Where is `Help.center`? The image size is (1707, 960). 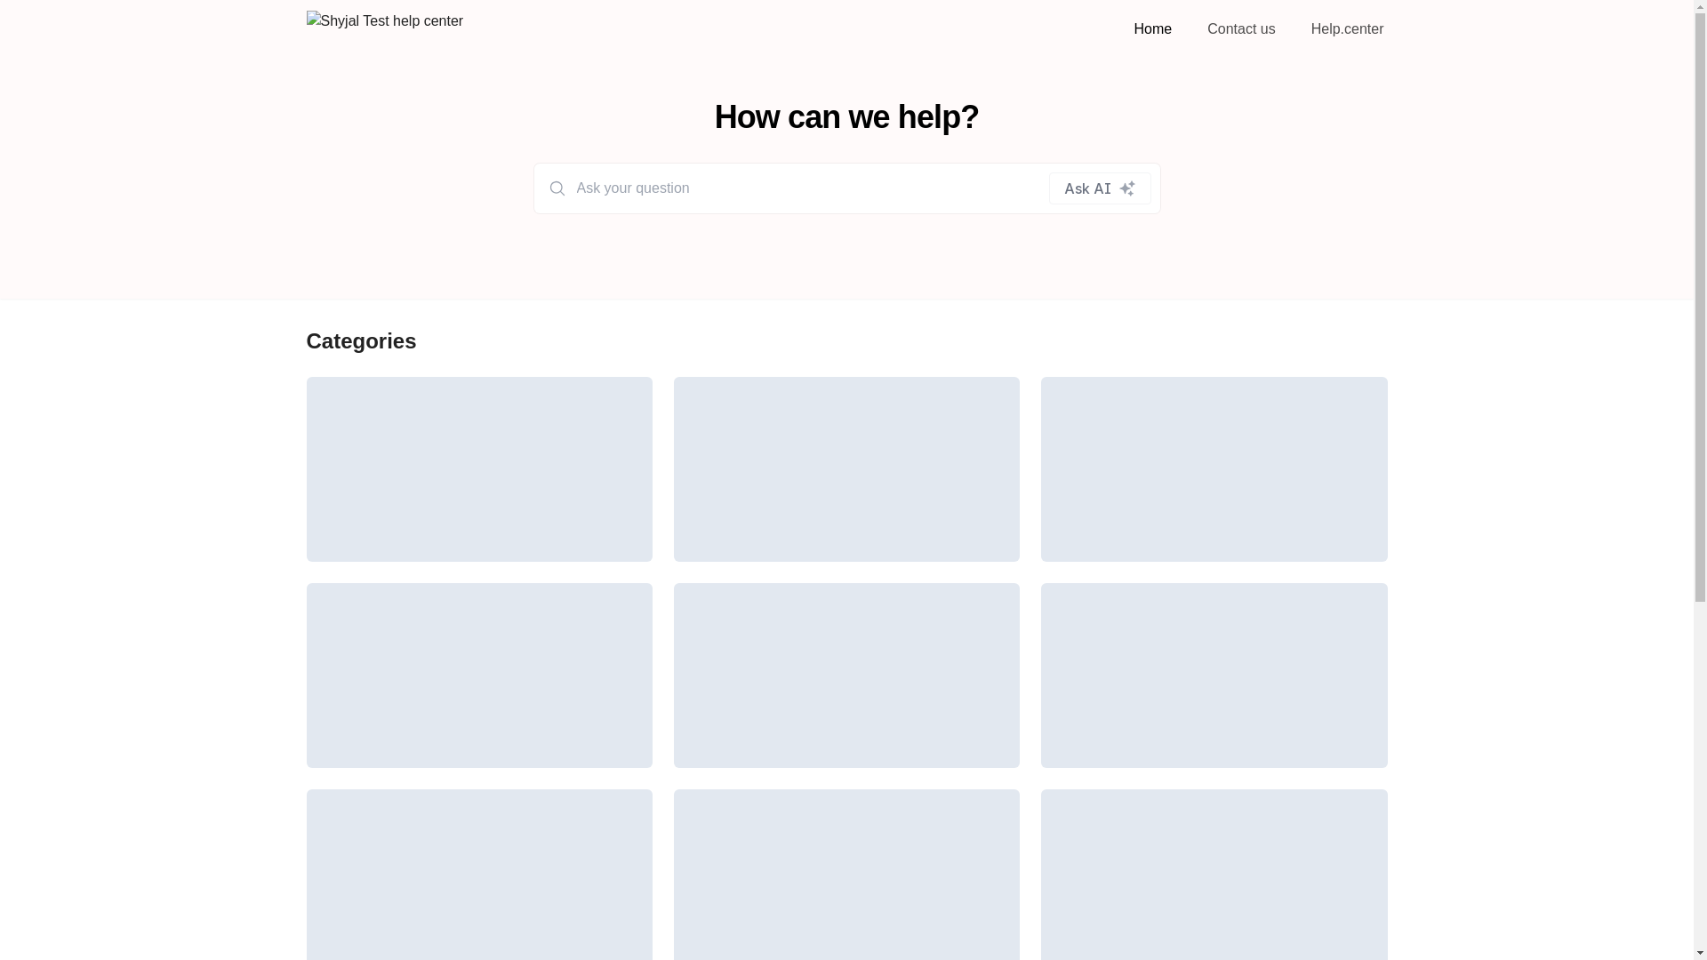 Help.center is located at coordinates (1348, 28).